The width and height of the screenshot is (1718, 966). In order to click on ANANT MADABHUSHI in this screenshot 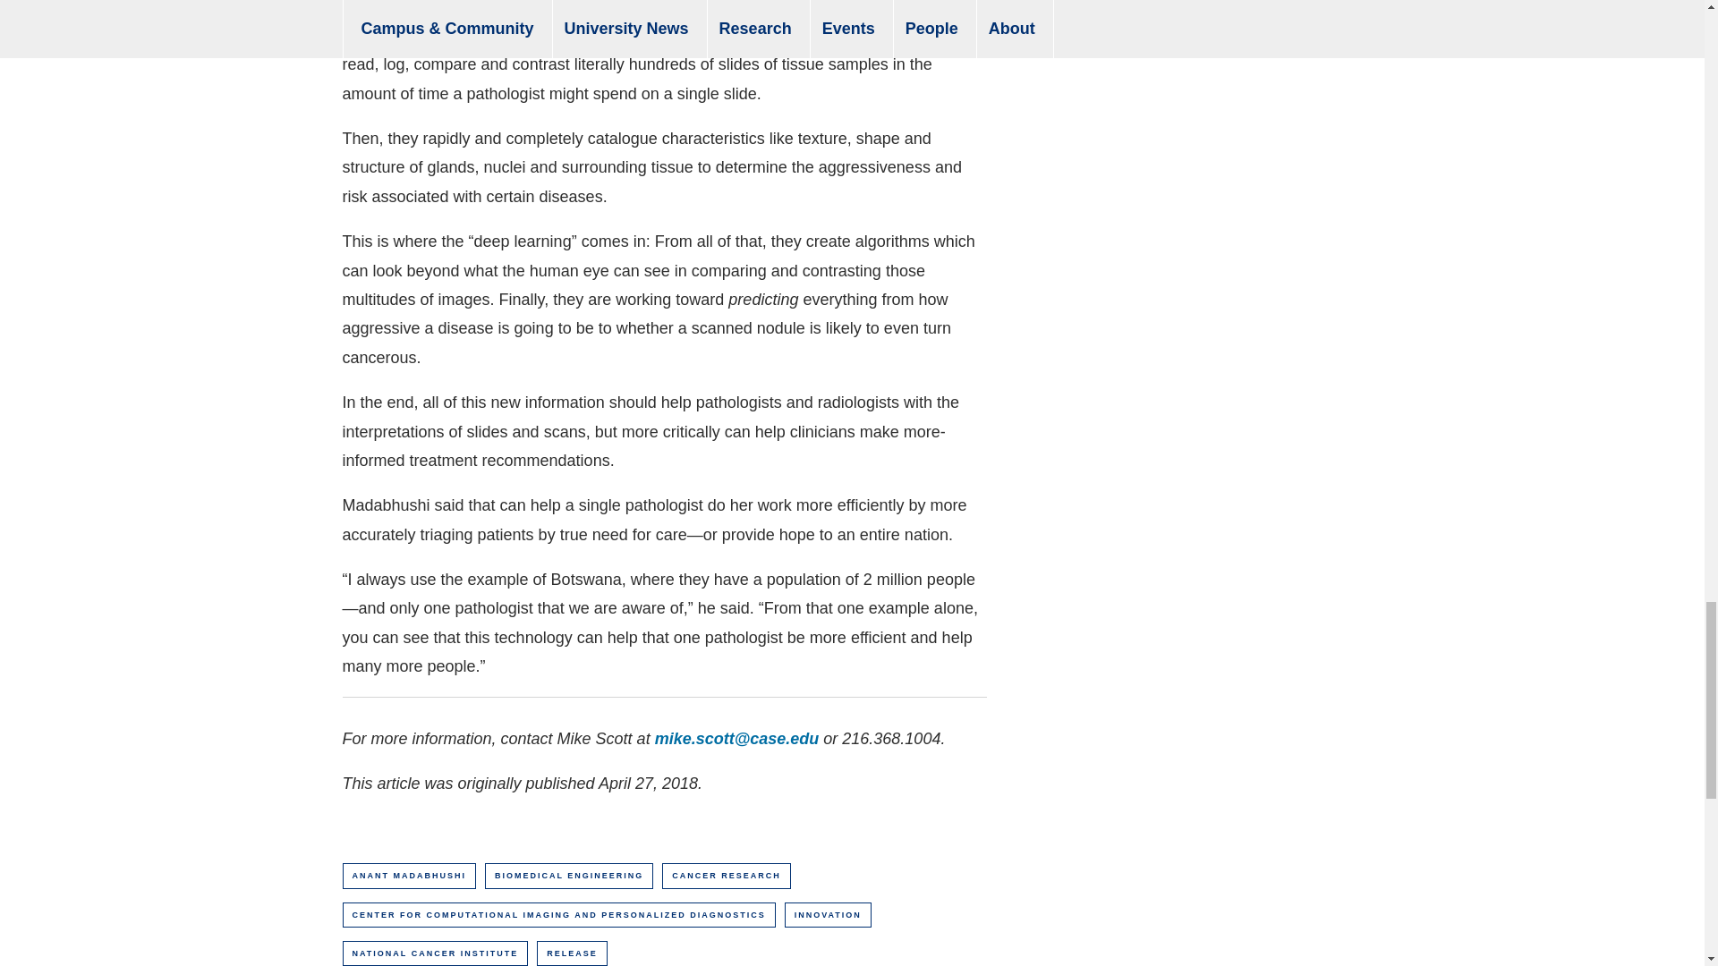, I will do `click(408, 875)`.